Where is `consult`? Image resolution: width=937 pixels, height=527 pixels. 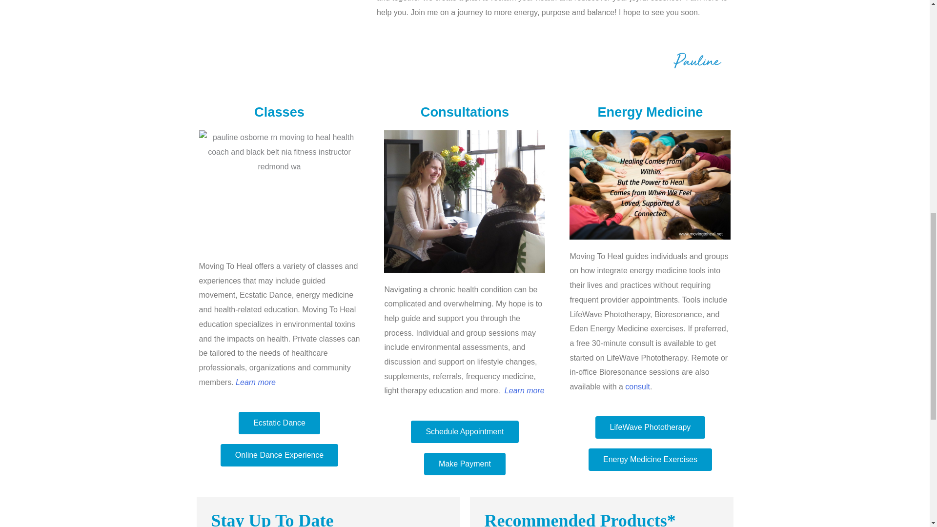 consult is located at coordinates (637, 386).